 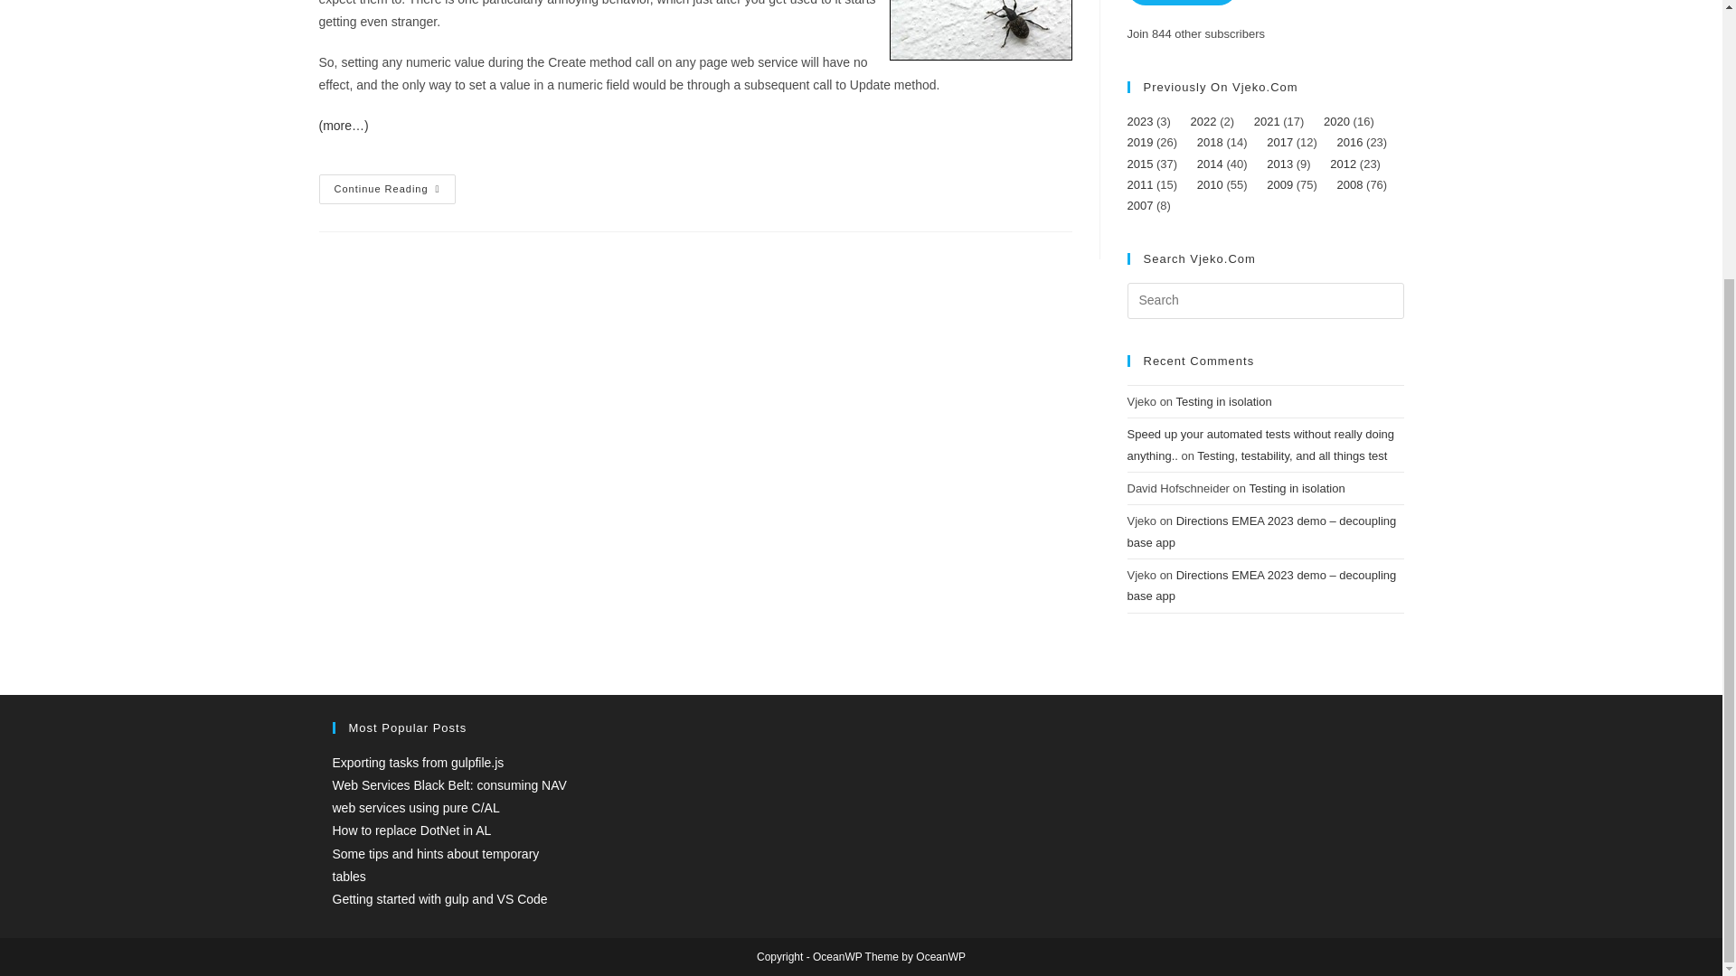 I want to click on 2013, so click(x=386, y=188).